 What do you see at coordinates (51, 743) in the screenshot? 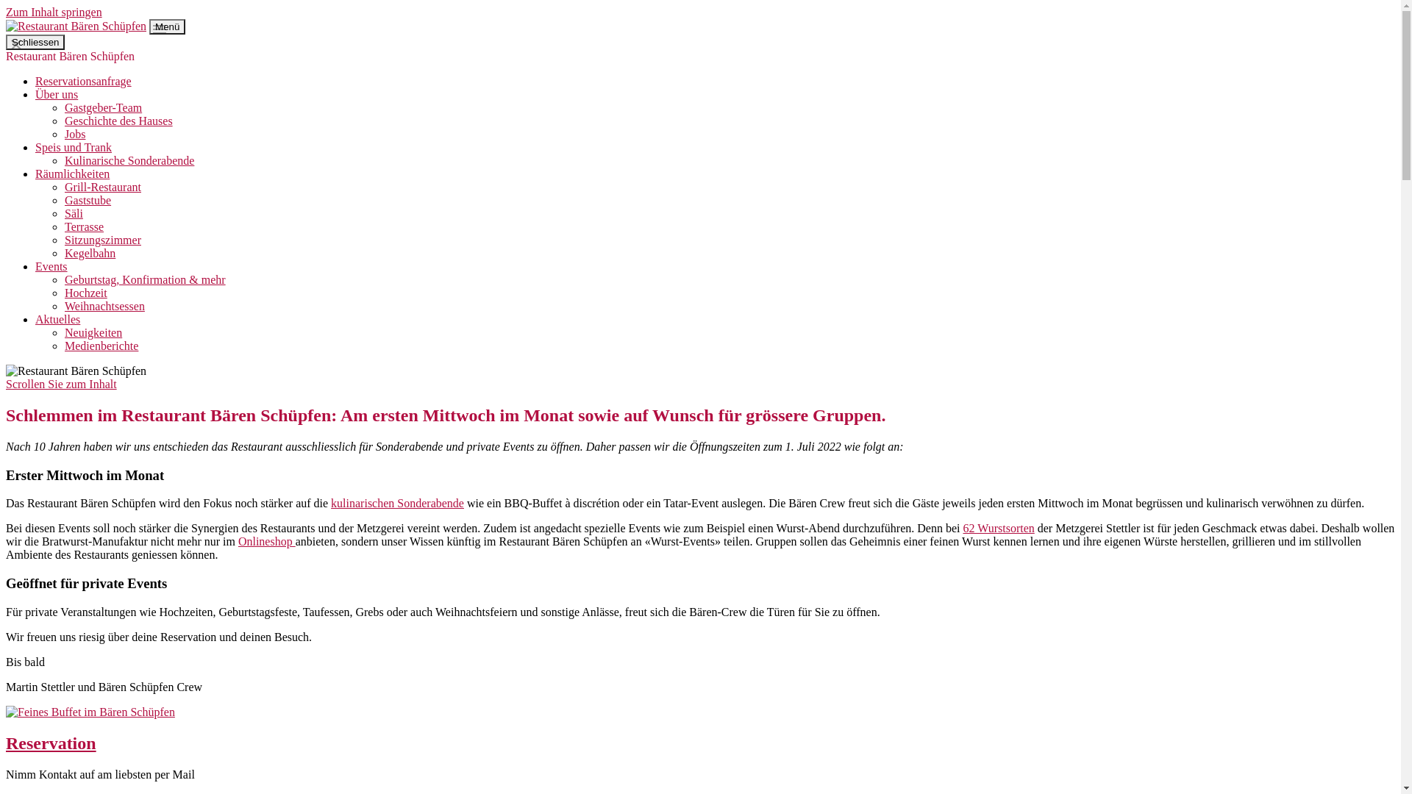
I see `Reservation` at bounding box center [51, 743].